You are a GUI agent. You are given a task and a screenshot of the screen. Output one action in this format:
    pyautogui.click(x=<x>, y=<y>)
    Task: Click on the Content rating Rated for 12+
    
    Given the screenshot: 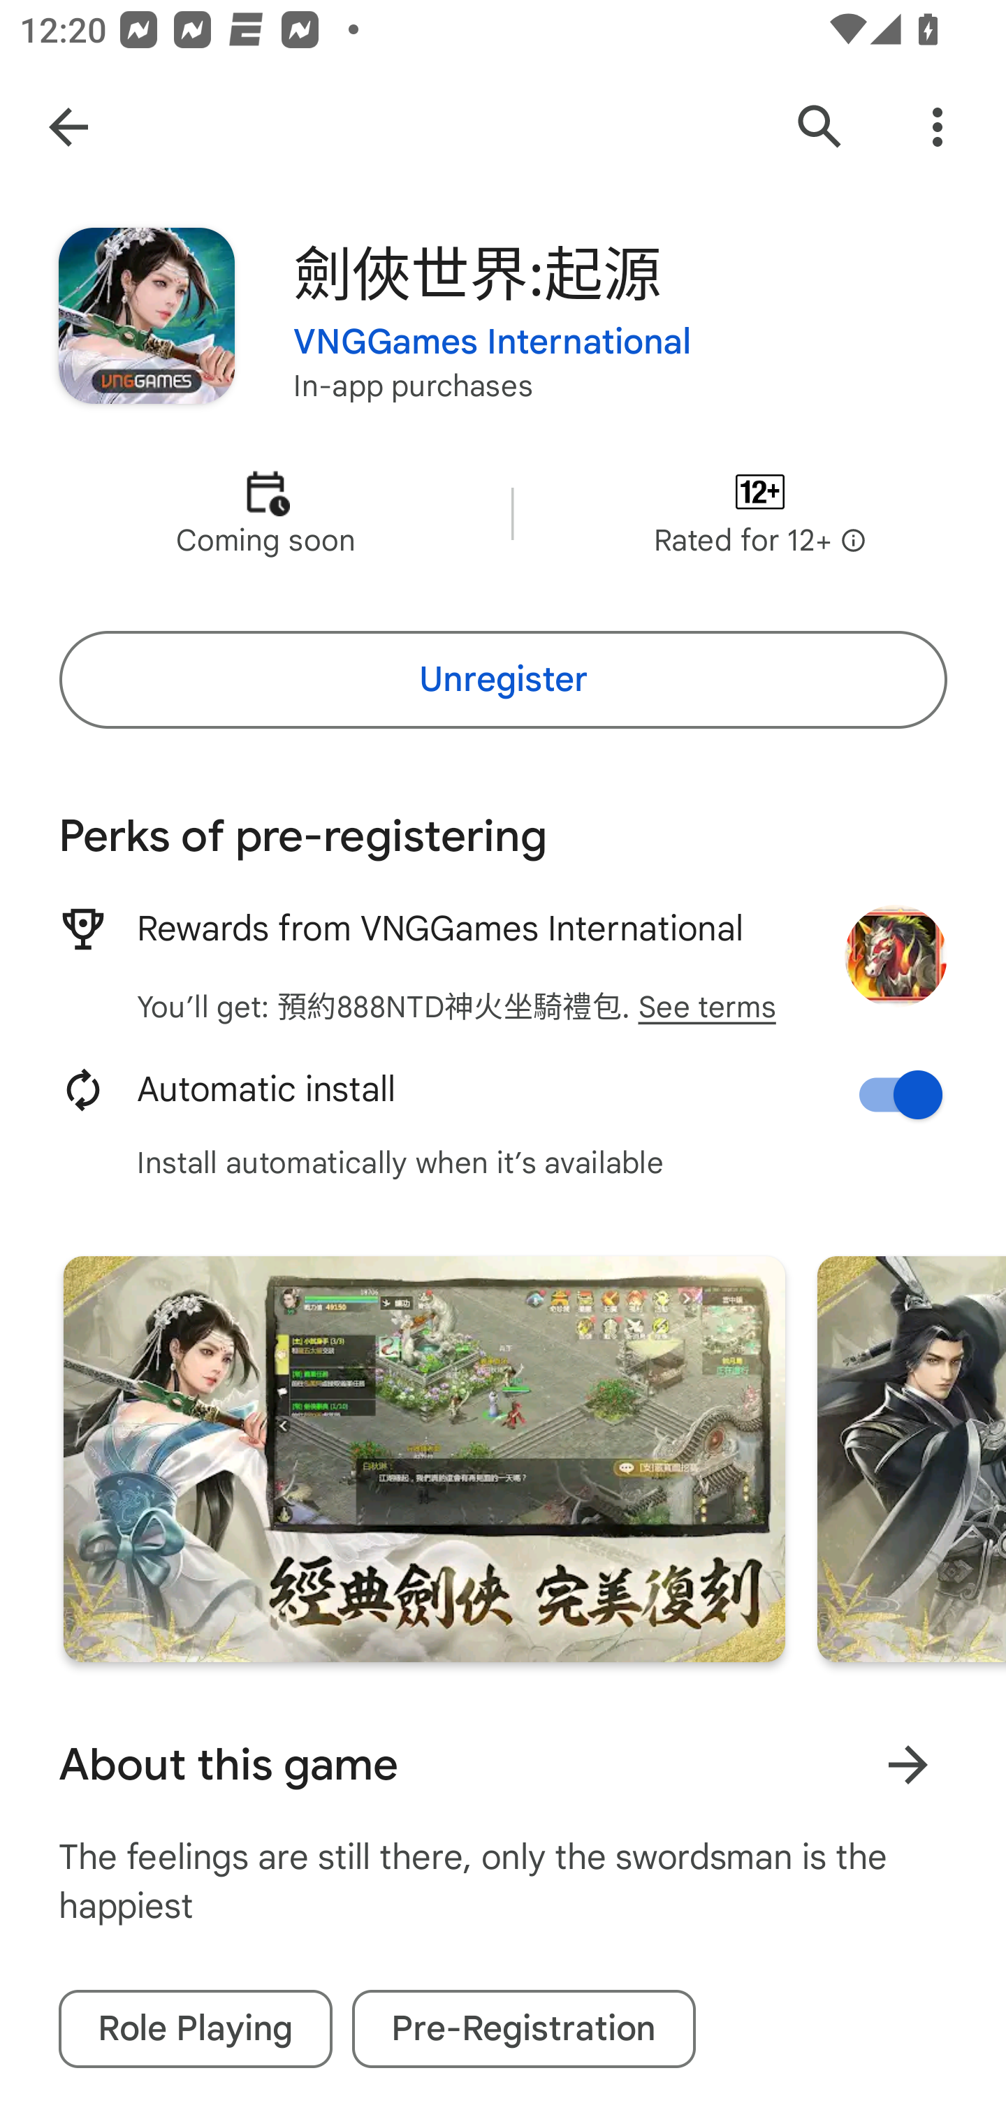 What is the action you would take?
    pyautogui.click(x=760, y=514)
    